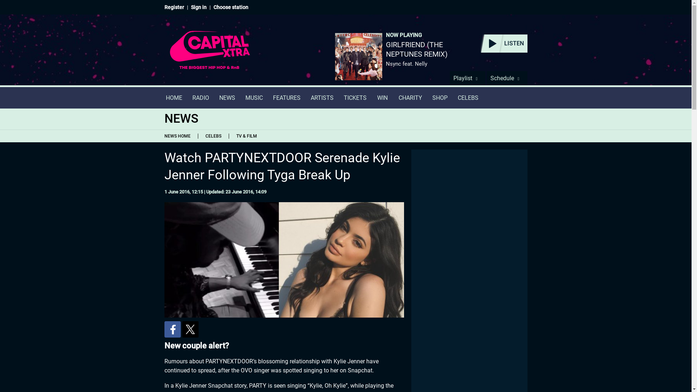 This screenshot has height=392, width=697. Describe the element at coordinates (199, 7) in the screenshot. I see `Sign in` at that location.